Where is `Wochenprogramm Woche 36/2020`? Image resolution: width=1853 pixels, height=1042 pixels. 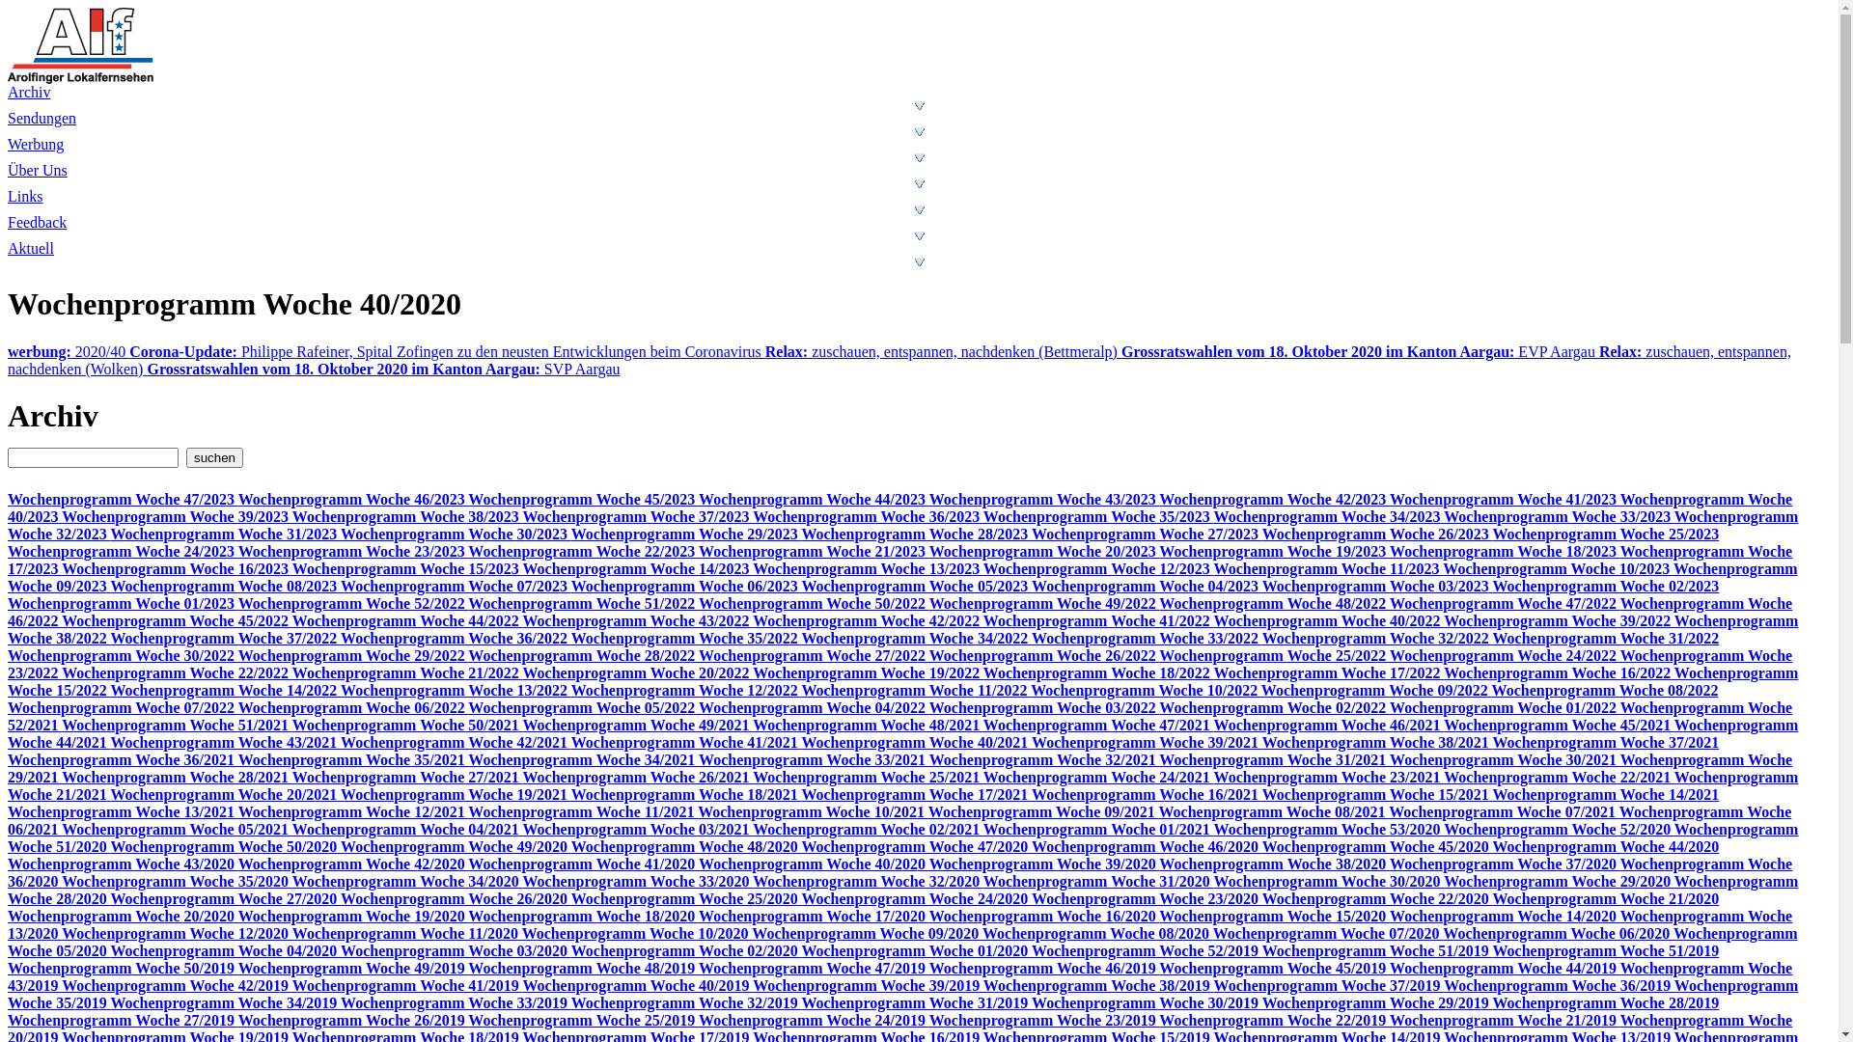
Wochenprogramm Woche 36/2020 is located at coordinates (899, 872).